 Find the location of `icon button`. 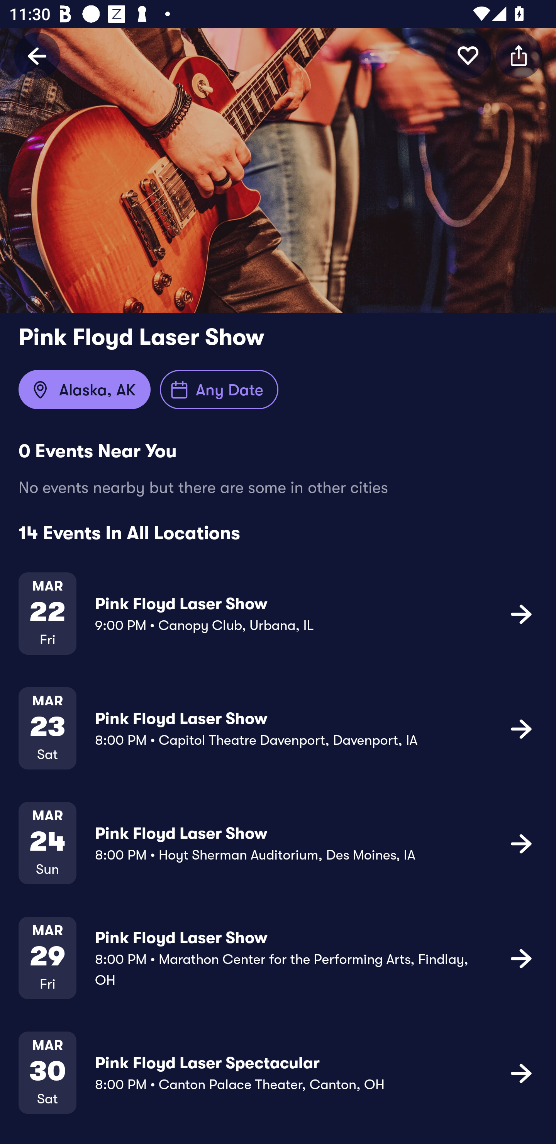

icon button is located at coordinates (521, 1073).